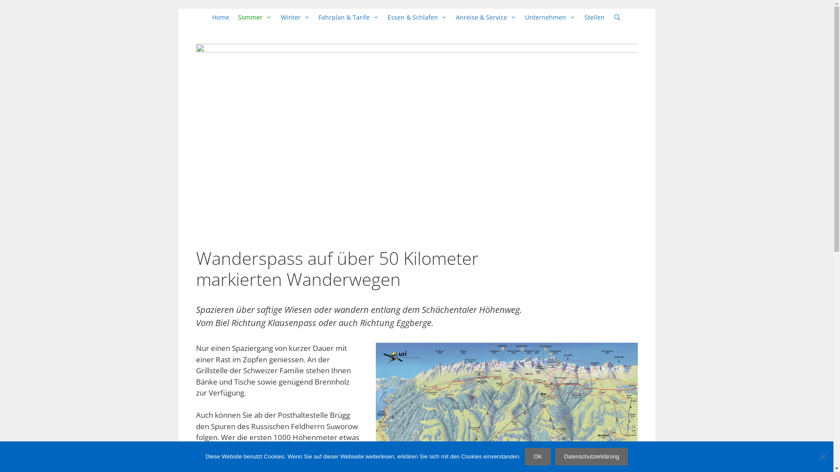  Describe the element at coordinates (538, 457) in the screenshot. I see `OK` at that location.